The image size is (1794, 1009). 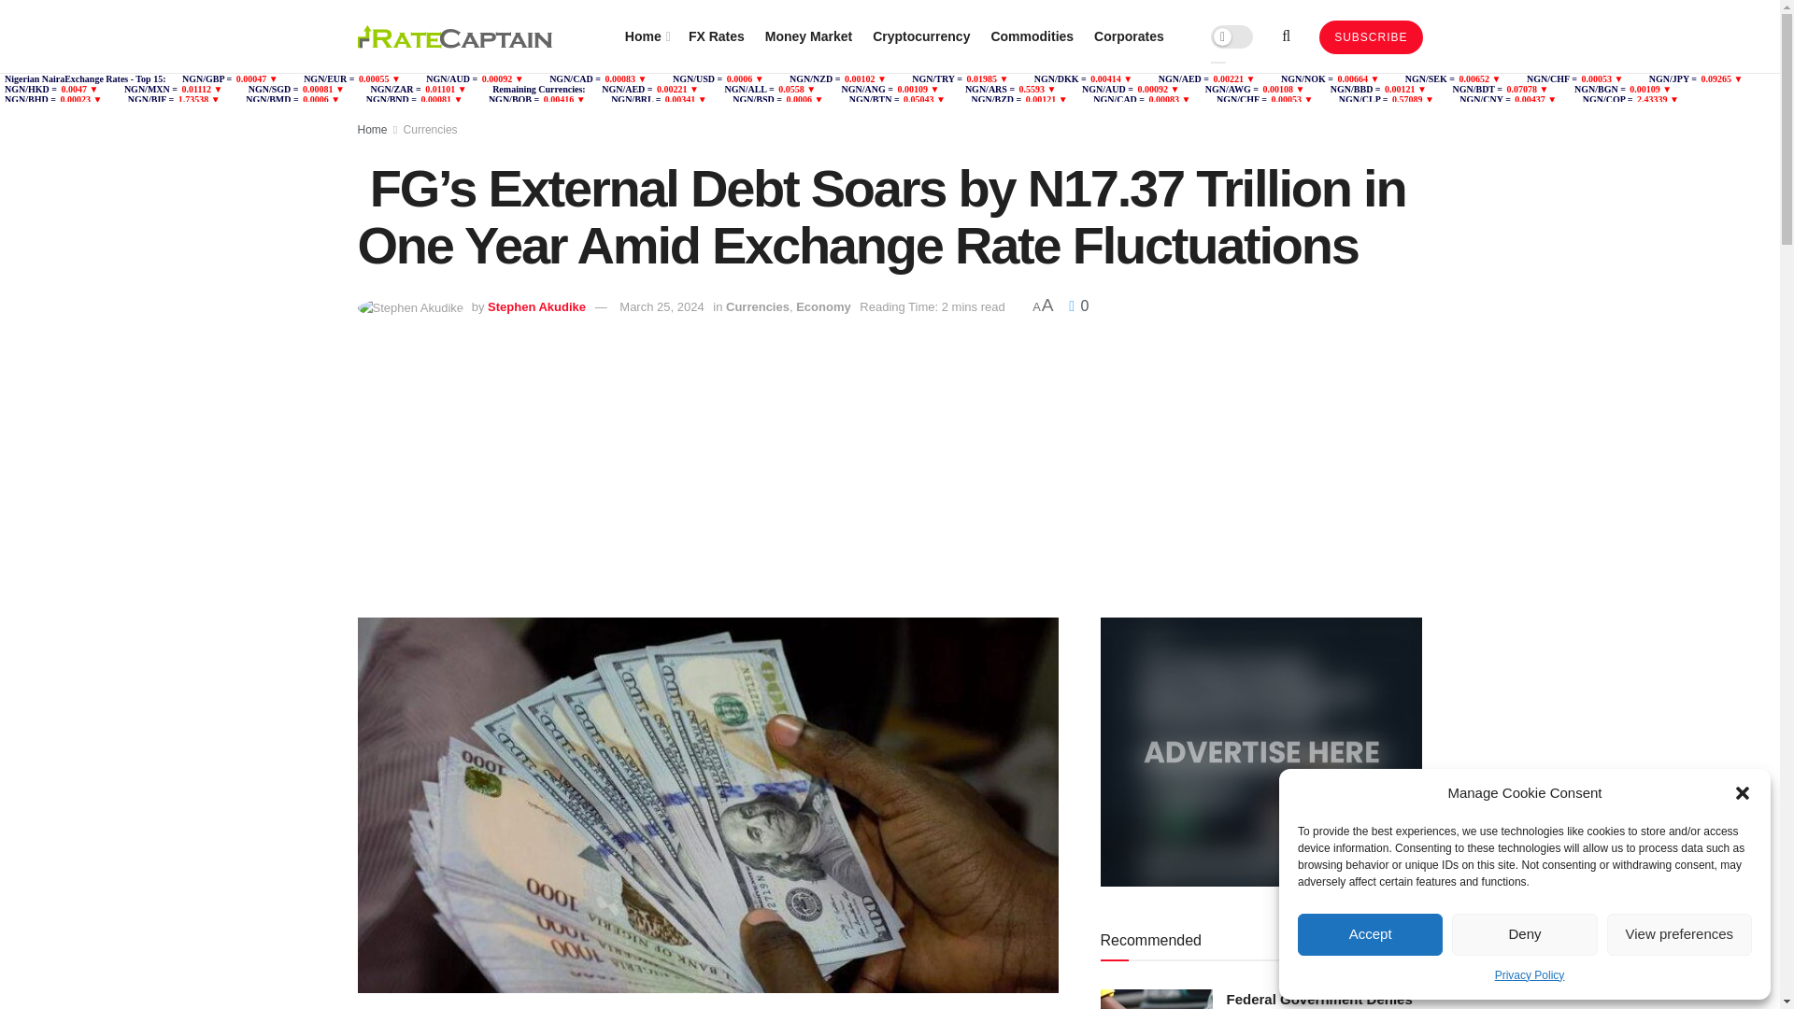 What do you see at coordinates (809, 36) in the screenshot?
I see `Money Market` at bounding box center [809, 36].